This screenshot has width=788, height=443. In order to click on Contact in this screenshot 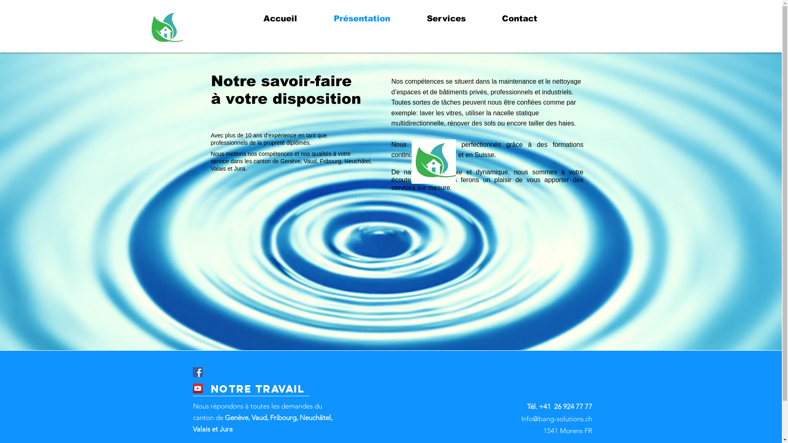, I will do `click(531, 18)`.